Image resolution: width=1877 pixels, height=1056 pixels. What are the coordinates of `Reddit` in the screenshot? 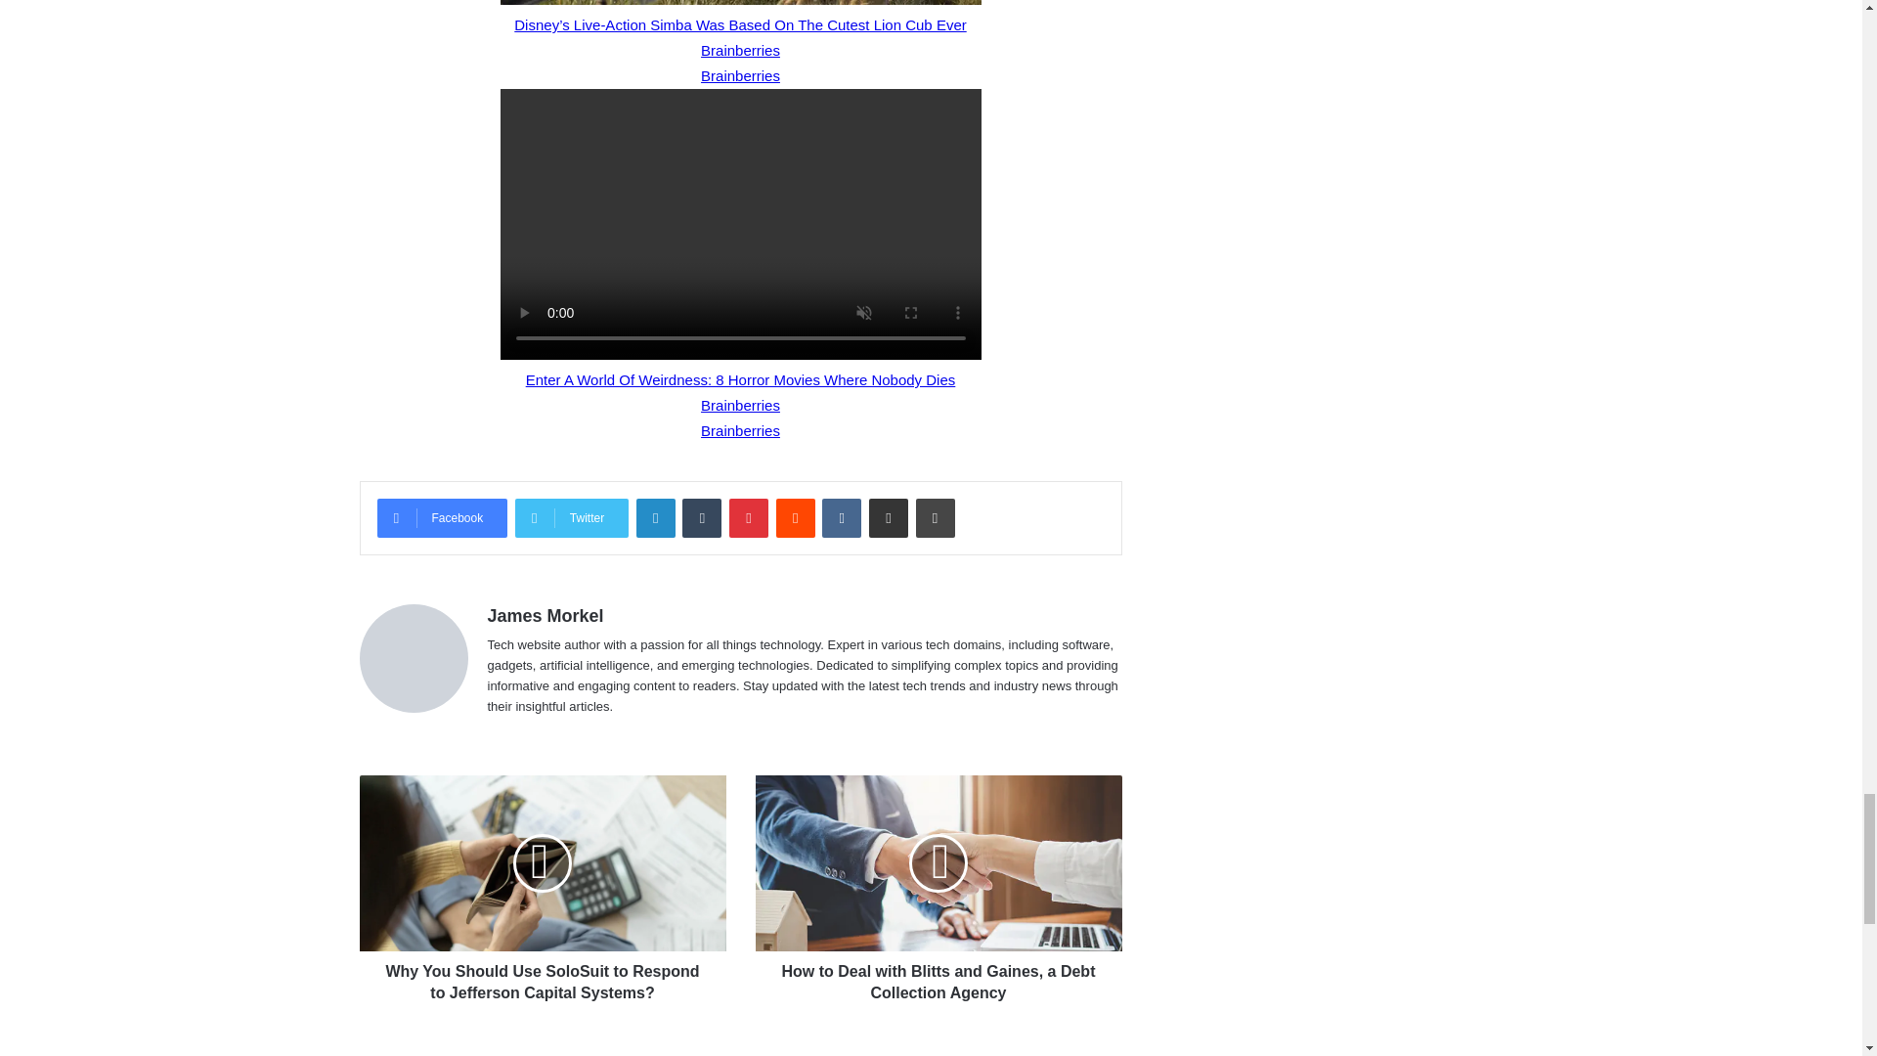 It's located at (796, 517).